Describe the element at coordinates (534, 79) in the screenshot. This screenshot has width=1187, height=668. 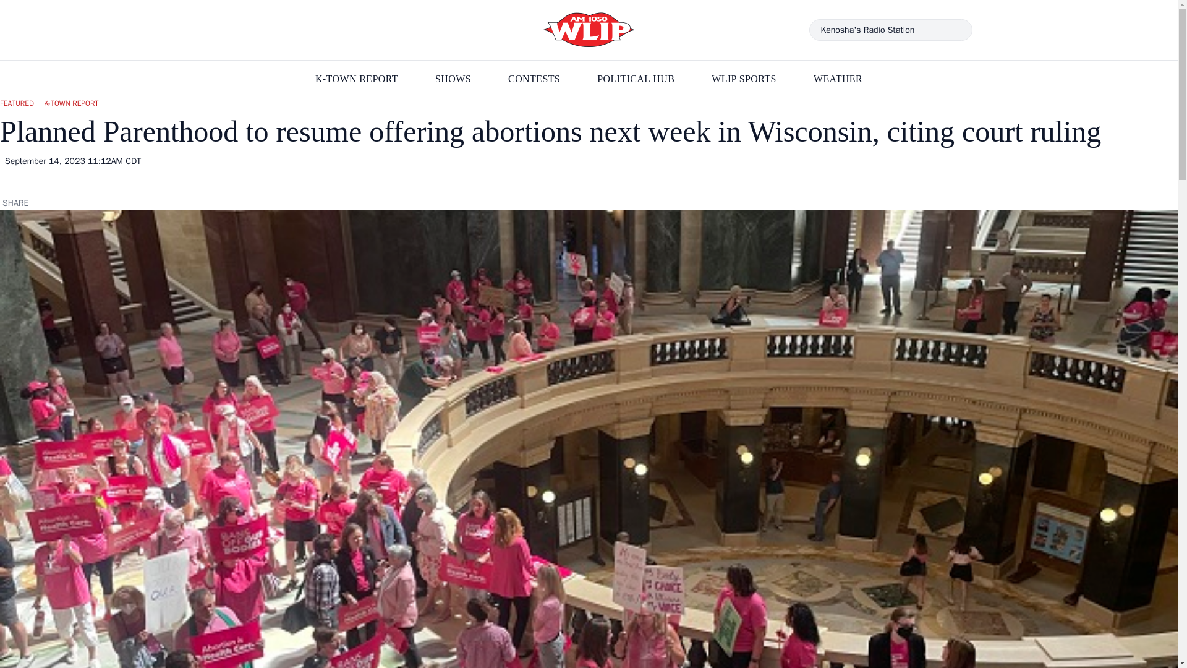
I see `CONTESTS` at that location.